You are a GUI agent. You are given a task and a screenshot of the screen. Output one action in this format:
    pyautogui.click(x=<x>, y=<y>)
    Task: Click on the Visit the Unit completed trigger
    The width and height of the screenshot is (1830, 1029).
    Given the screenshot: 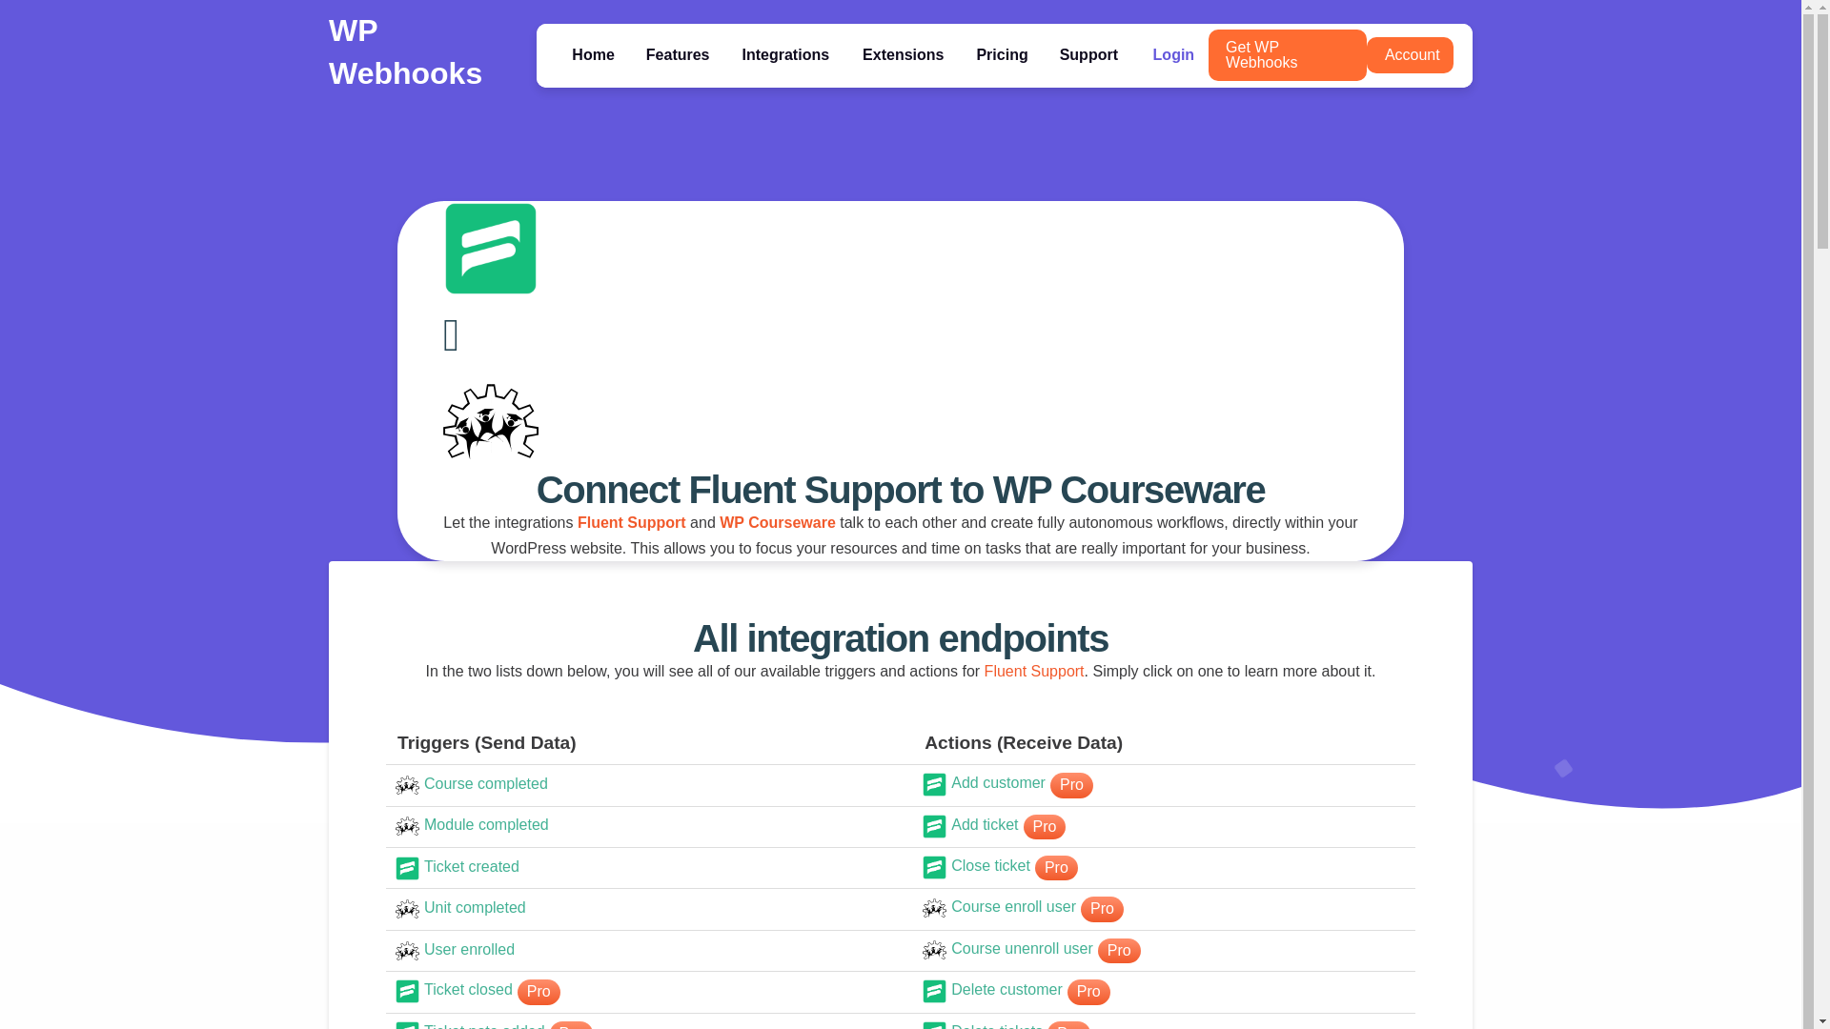 What is the action you would take?
    pyautogui.click(x=593, y=53)
    